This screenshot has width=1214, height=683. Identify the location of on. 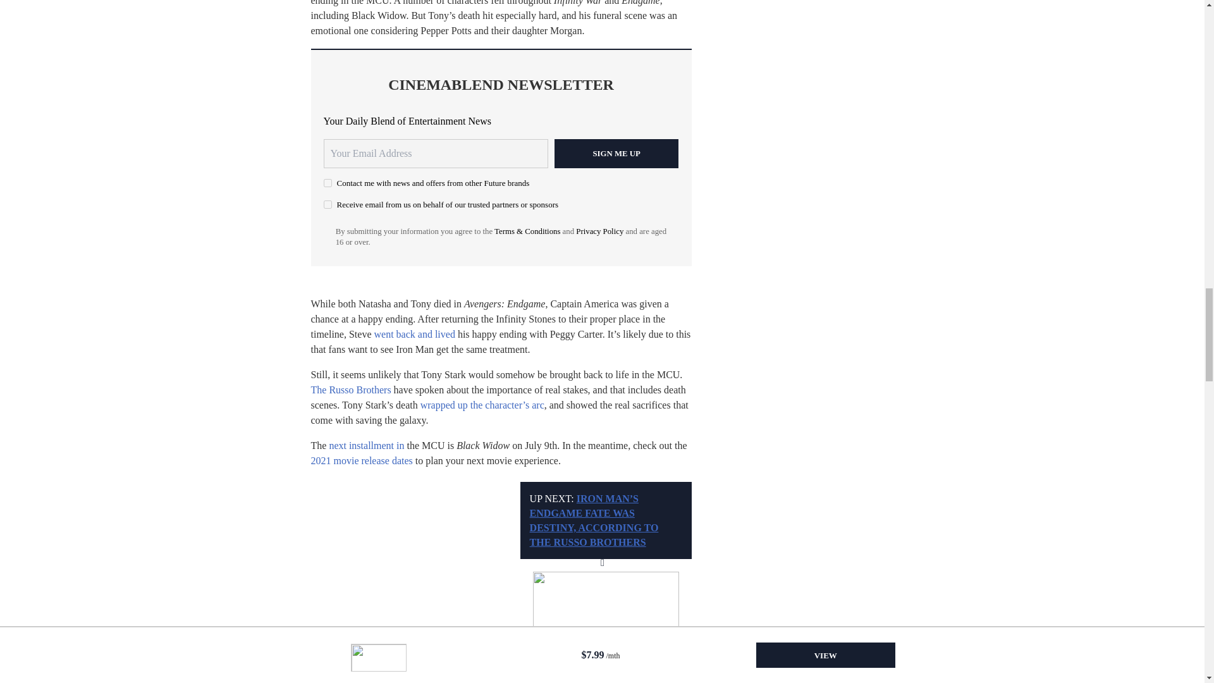
(328, 205).